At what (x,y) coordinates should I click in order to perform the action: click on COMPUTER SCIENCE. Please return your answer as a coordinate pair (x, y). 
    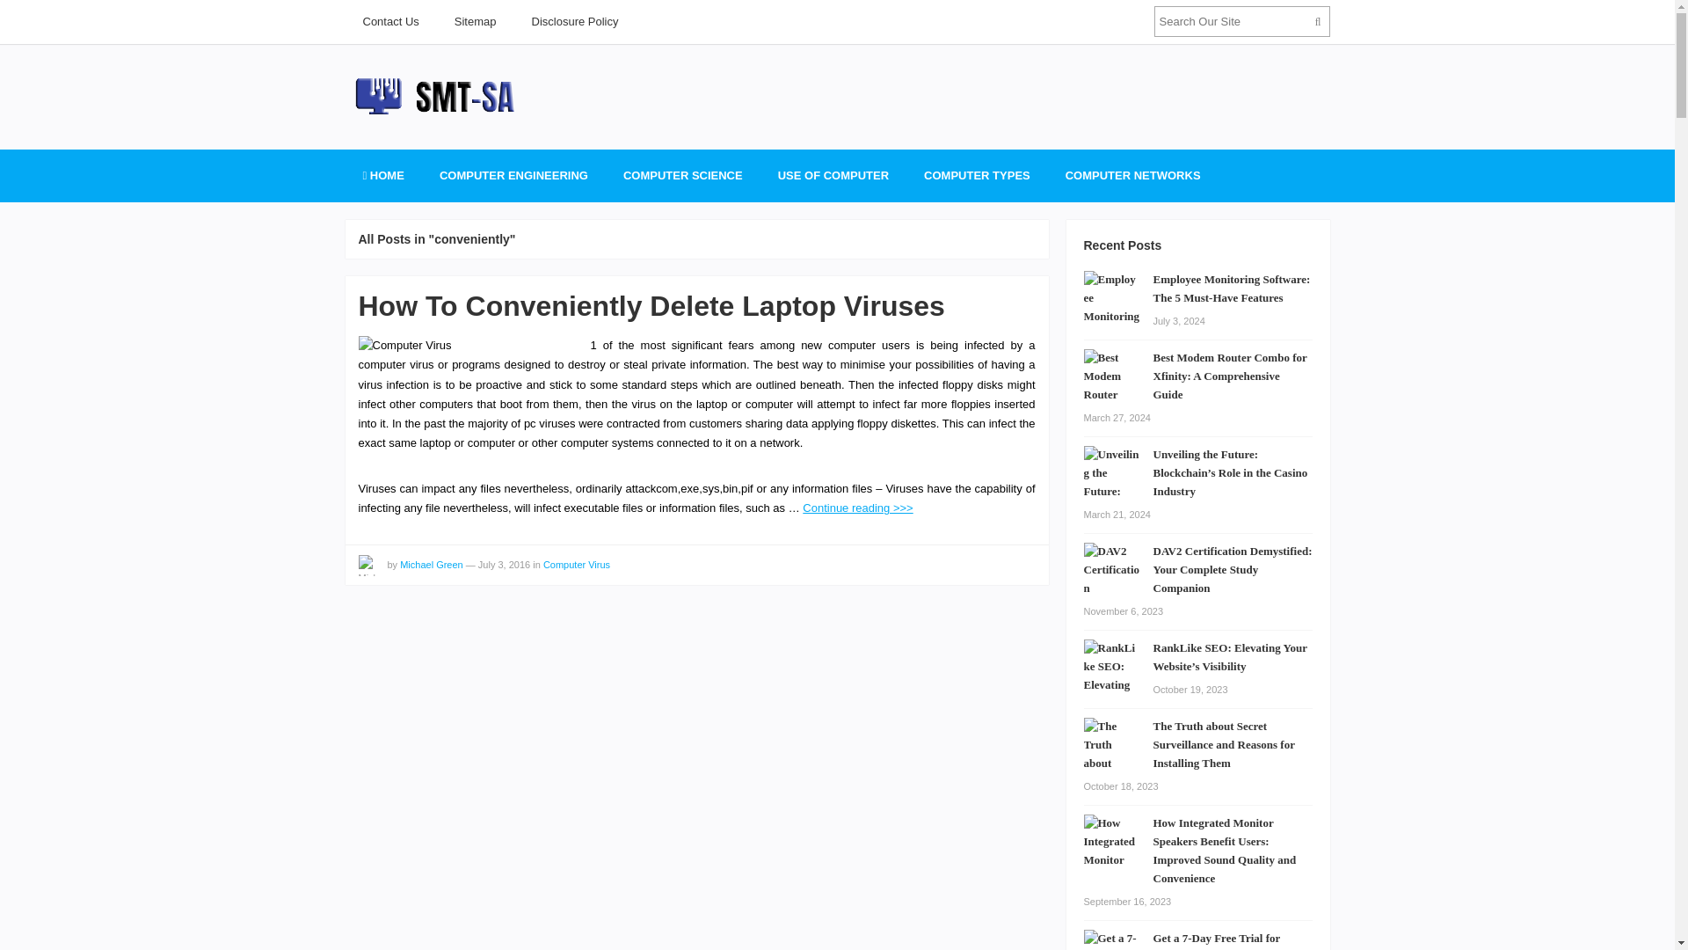
    Looking at the image, I should click on (683, 176).